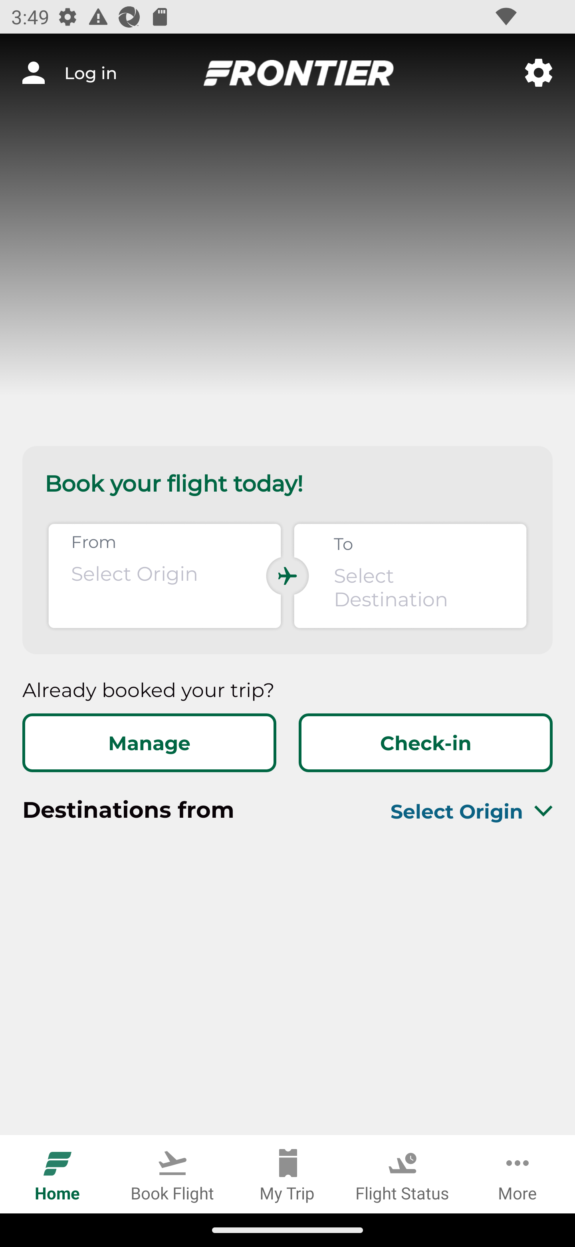 This screenshot has height=1247, width=575. Describe the element at coordinates (410, 576) in the screenshot. I see `To Select Destination` at that location.